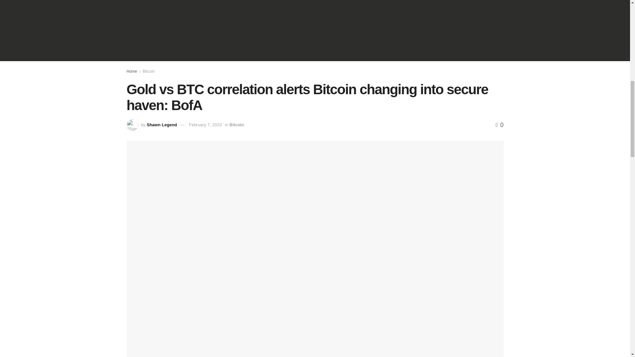 This screenshot has width=635, height=357. I want to click on Shawn Legend, so click(162, 125).